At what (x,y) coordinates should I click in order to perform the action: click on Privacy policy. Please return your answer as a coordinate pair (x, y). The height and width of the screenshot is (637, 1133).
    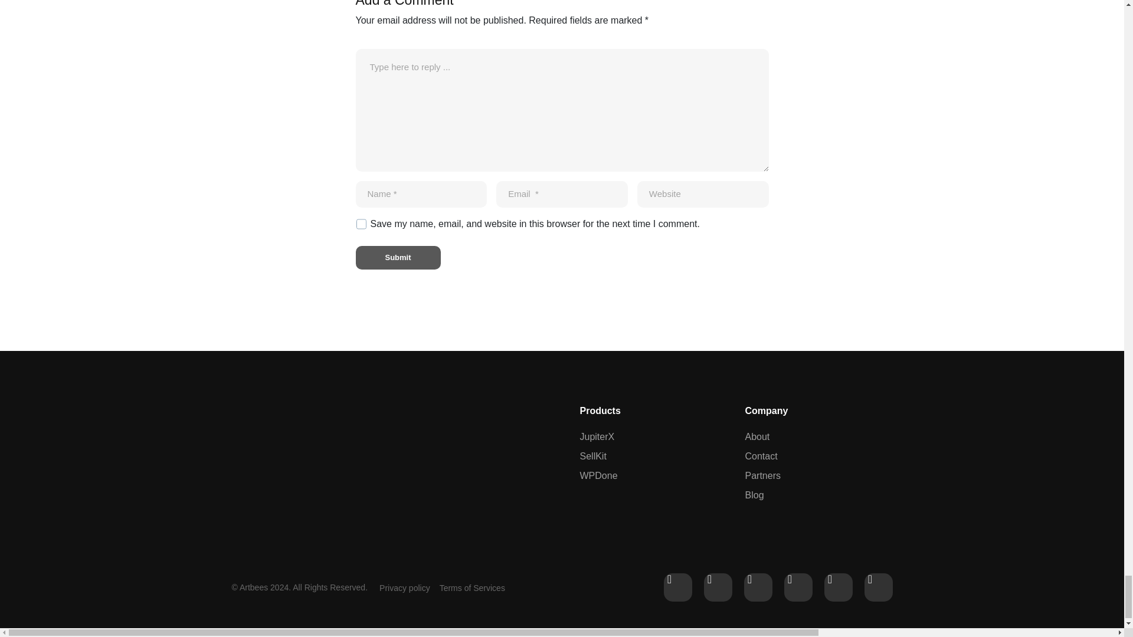
    Looking at the image, I should click on (405, 588).